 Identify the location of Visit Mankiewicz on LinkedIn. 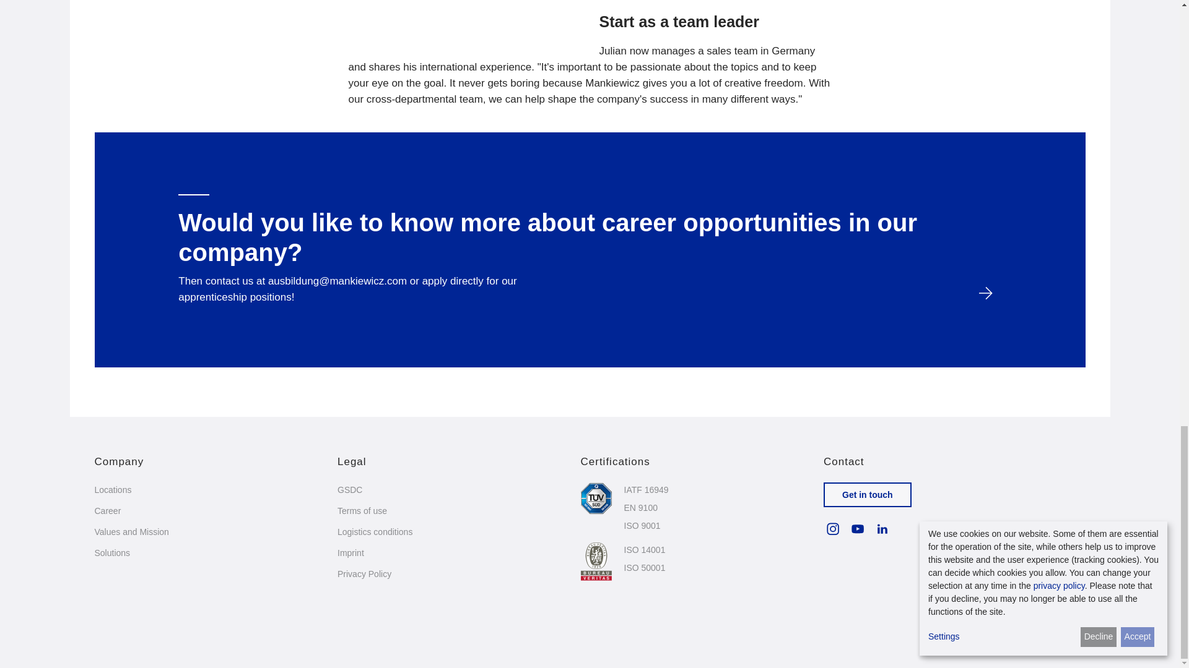
(882, 529).